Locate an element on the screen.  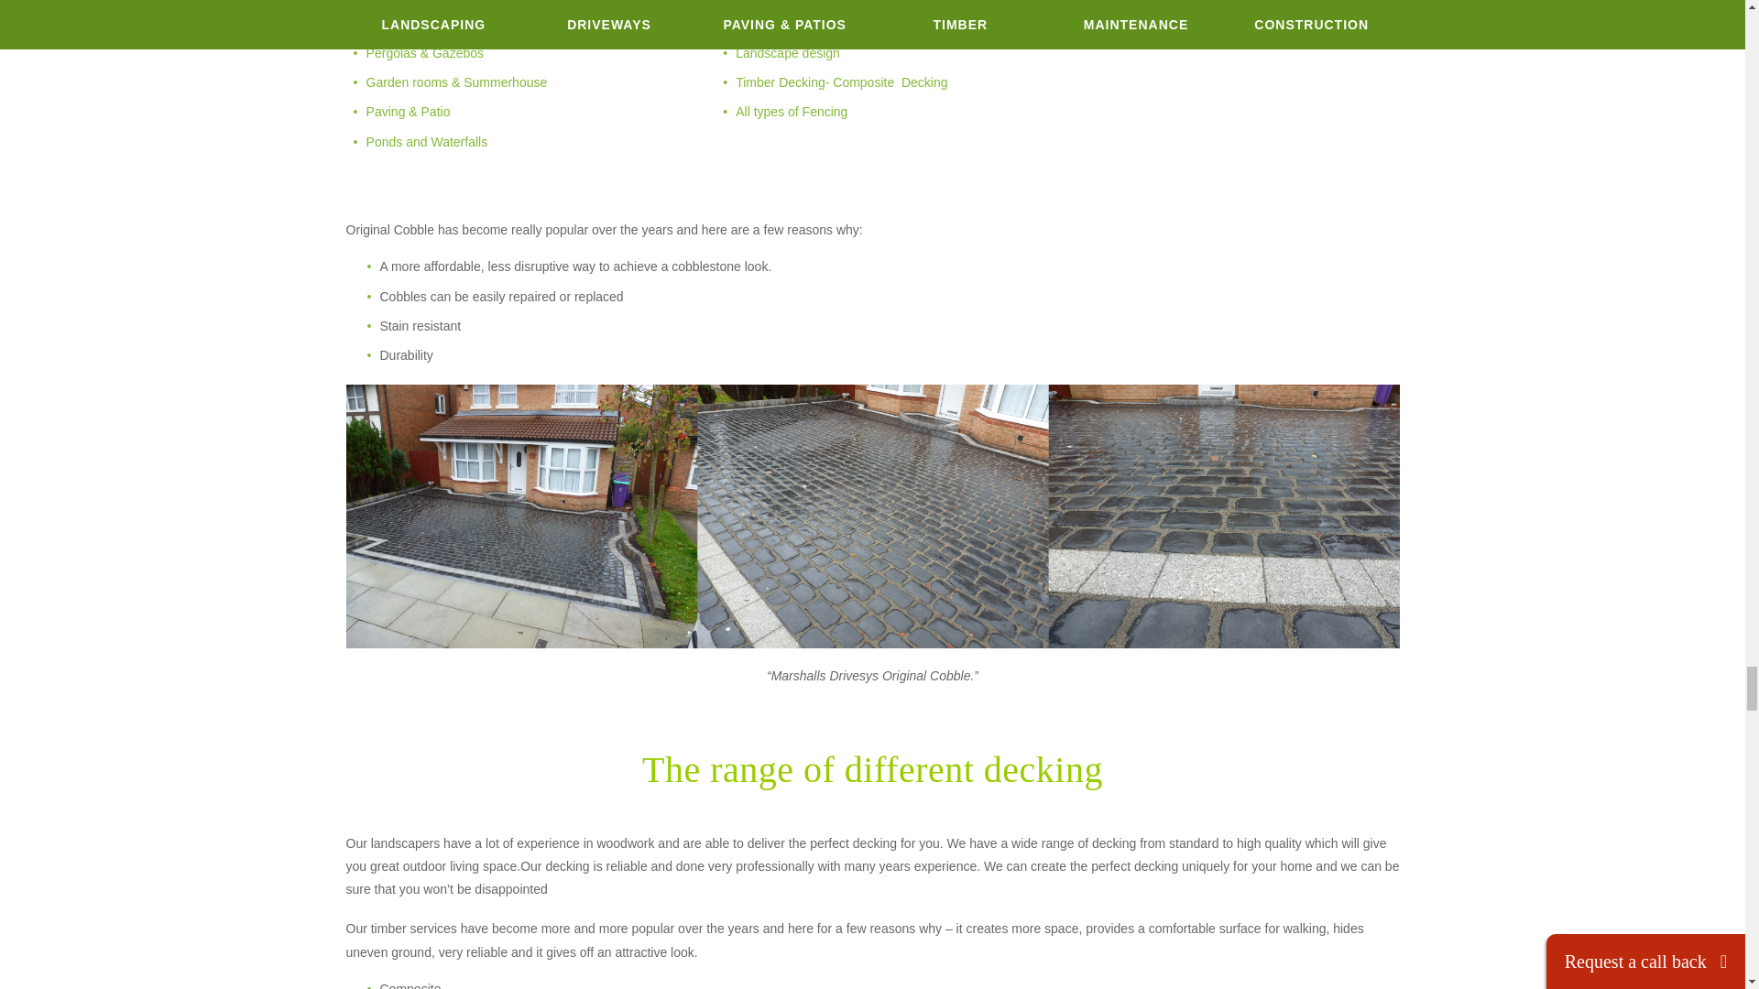
Timber Decking- Composite  Decking is located at coordinates (841, 82).